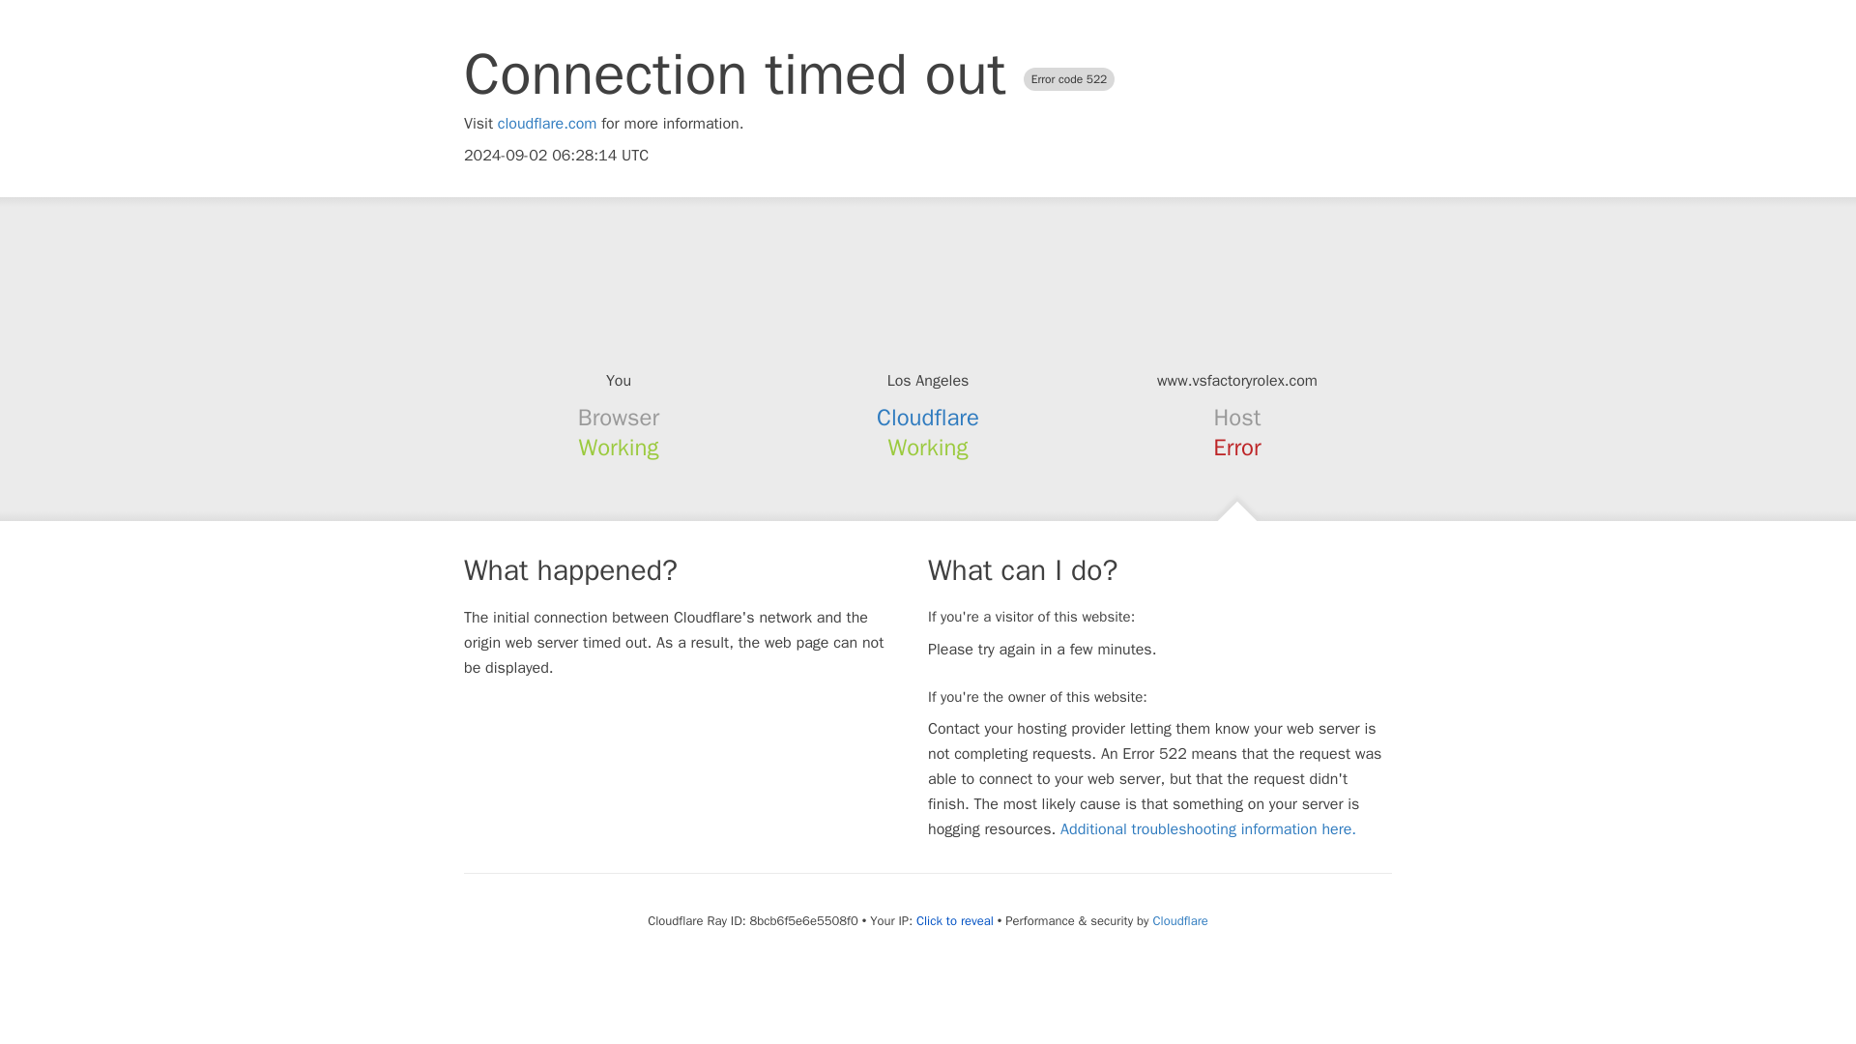  I want to click on cloudflare.com, so click(547, 124).